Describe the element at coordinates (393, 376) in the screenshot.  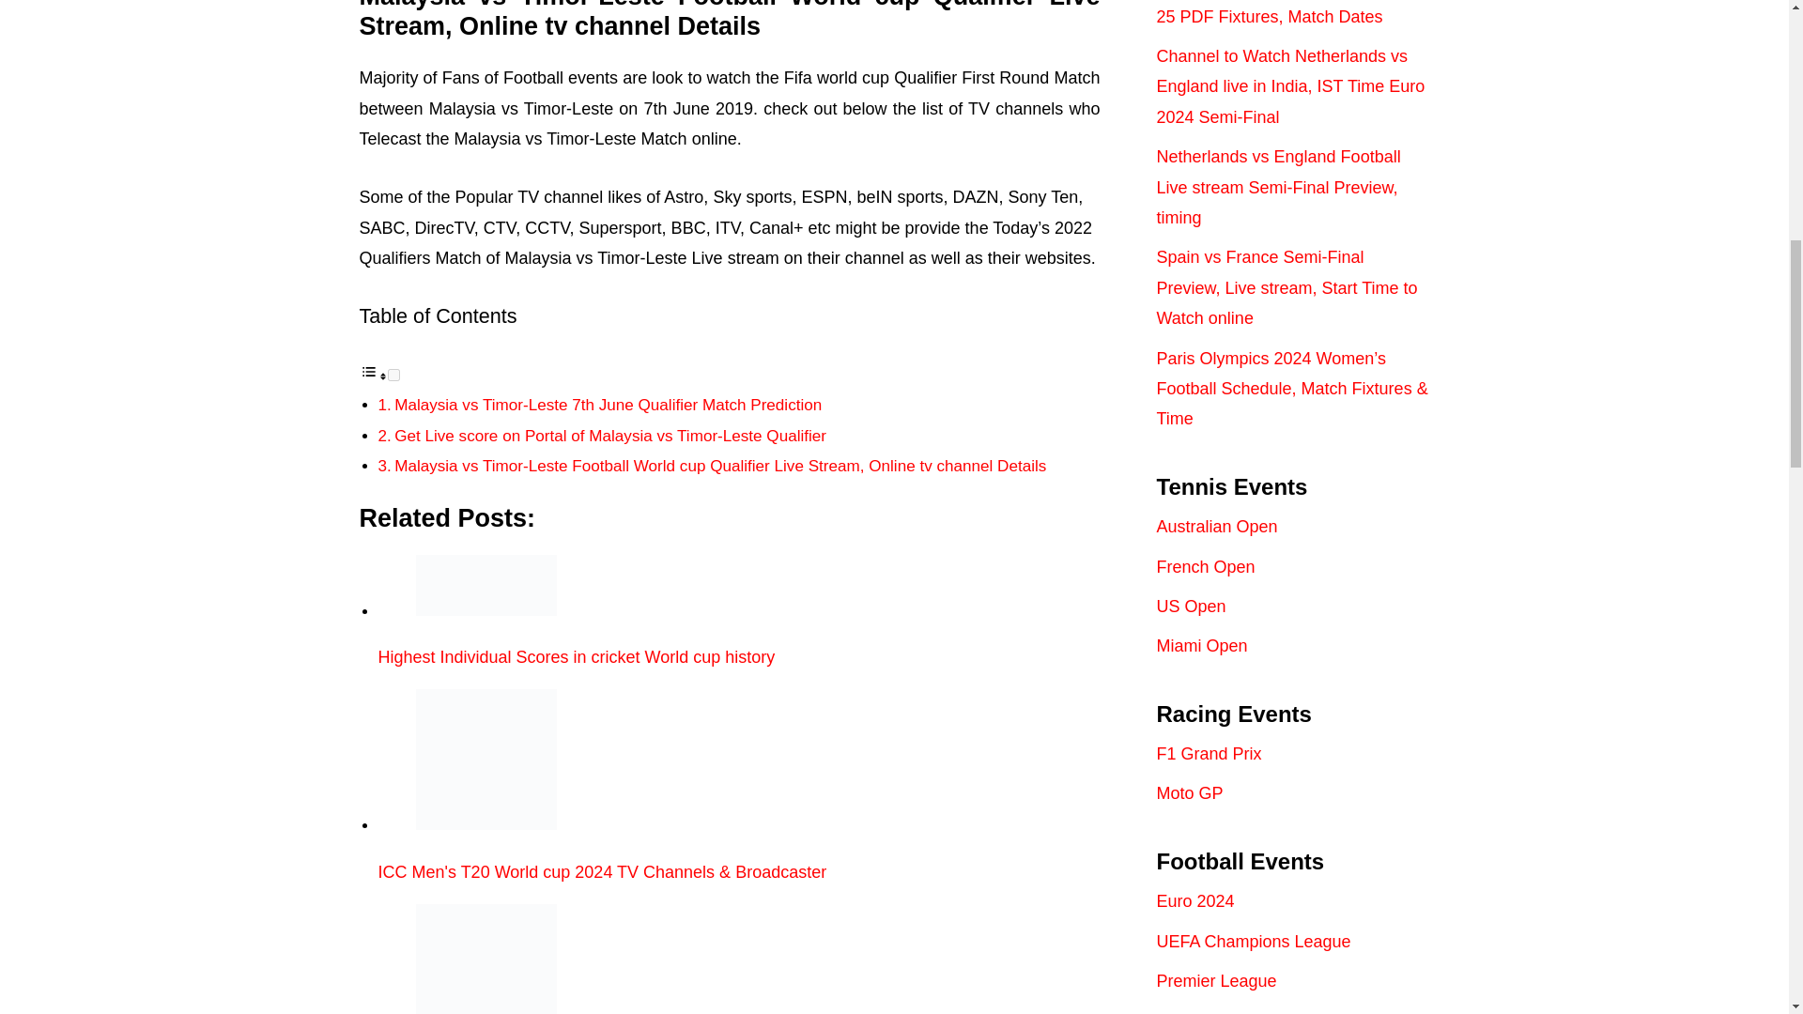
I see `on` at that location.